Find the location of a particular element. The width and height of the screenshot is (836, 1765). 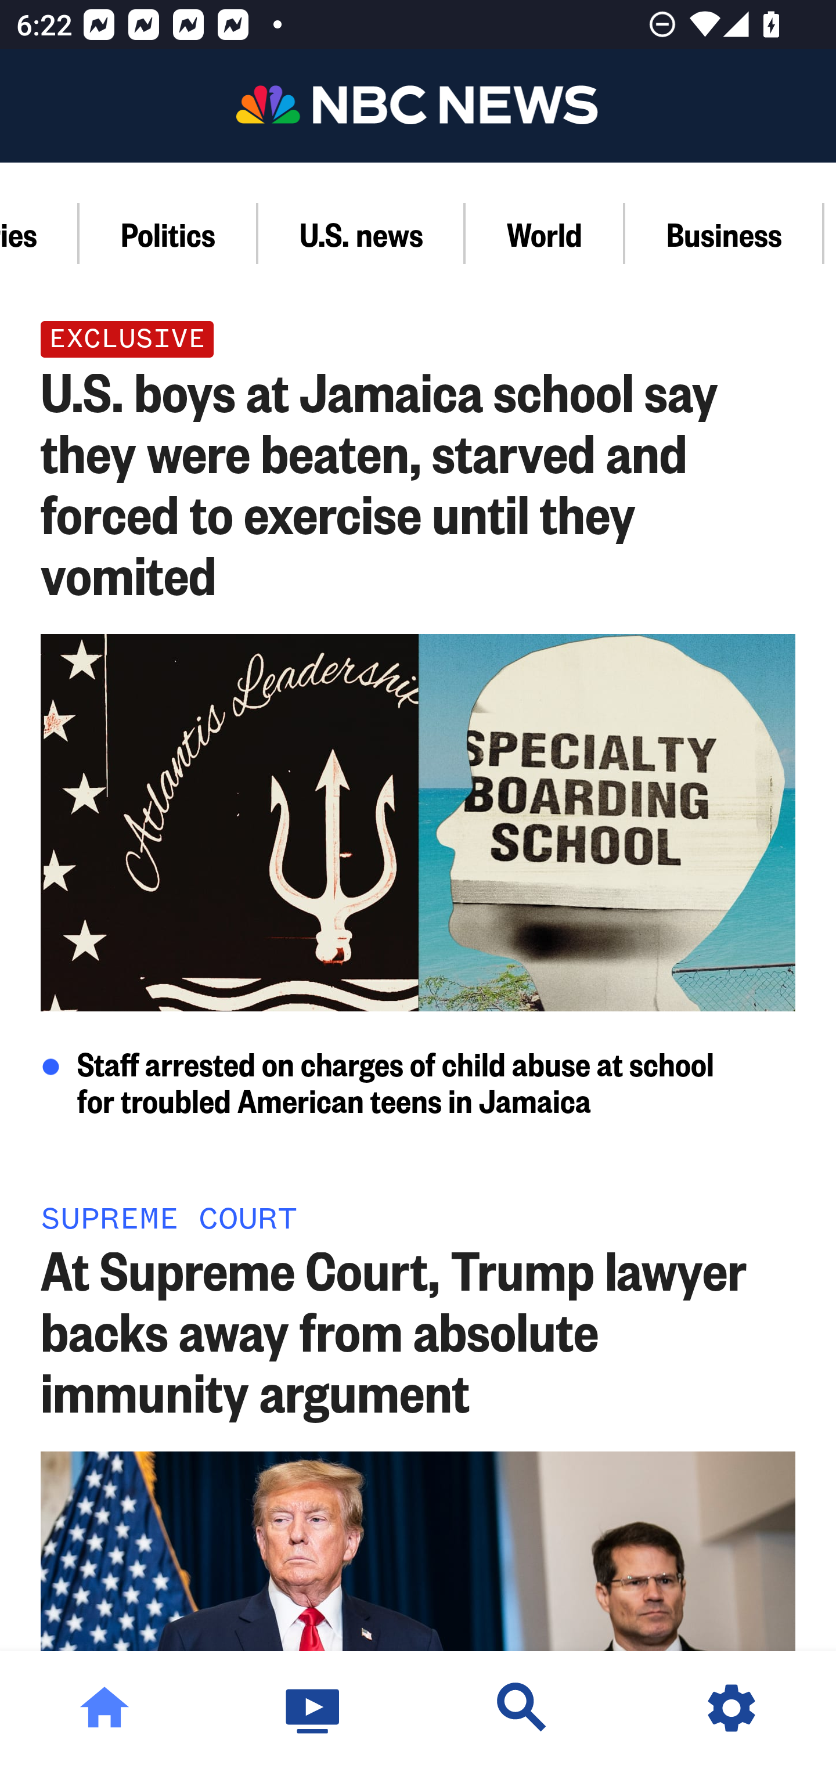

World Section,World is located at coordinates (546, 233).